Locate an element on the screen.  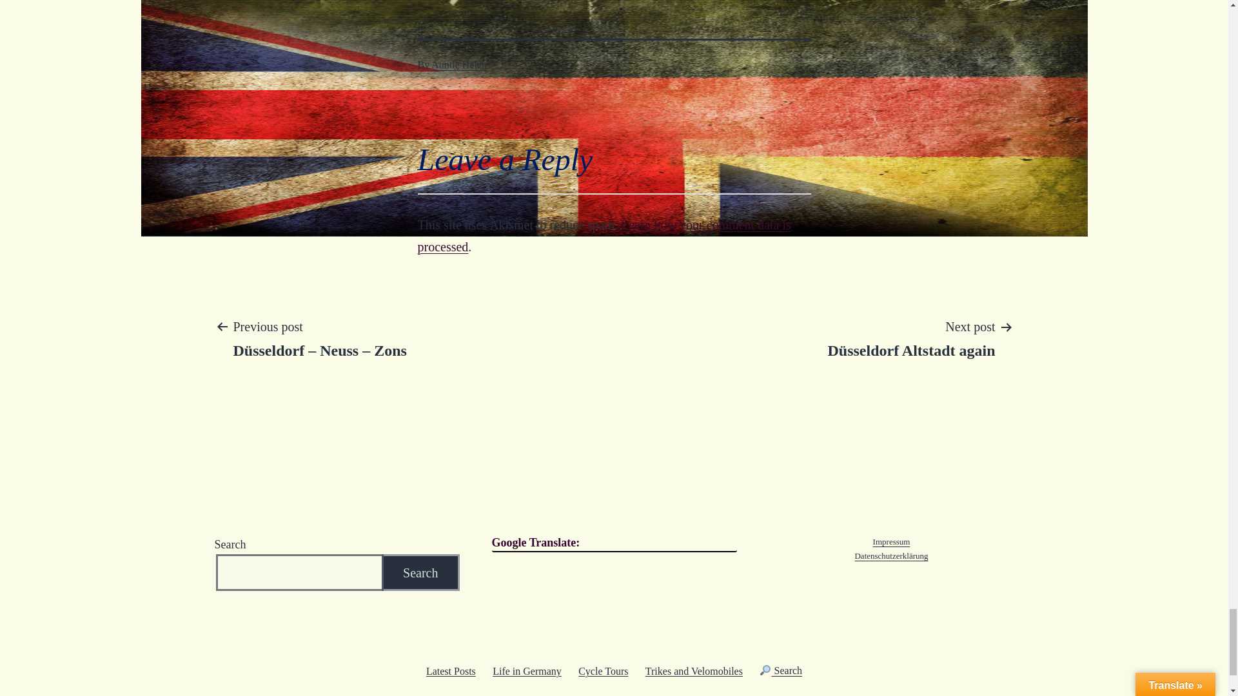
Life in Germany is located at coordinates (526, 670).